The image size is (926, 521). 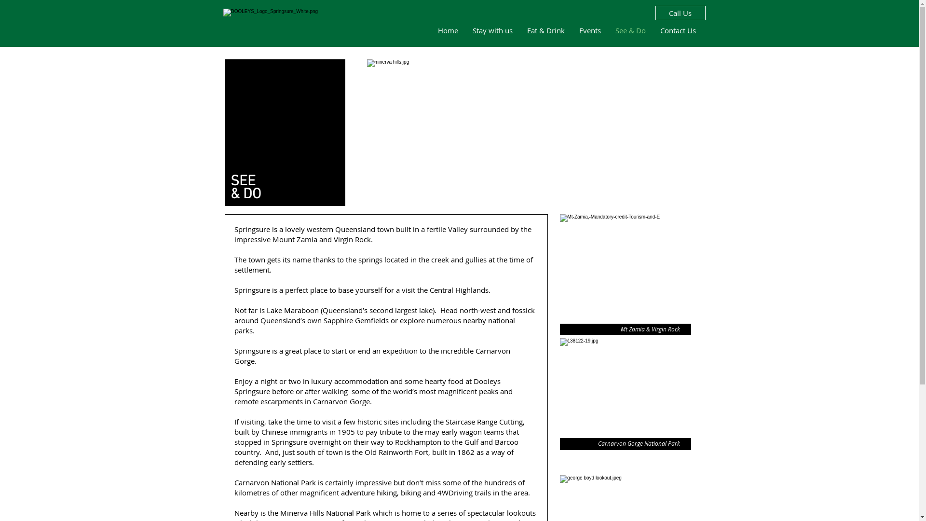 I want to click on Call Us, so click(x=680, y=13).